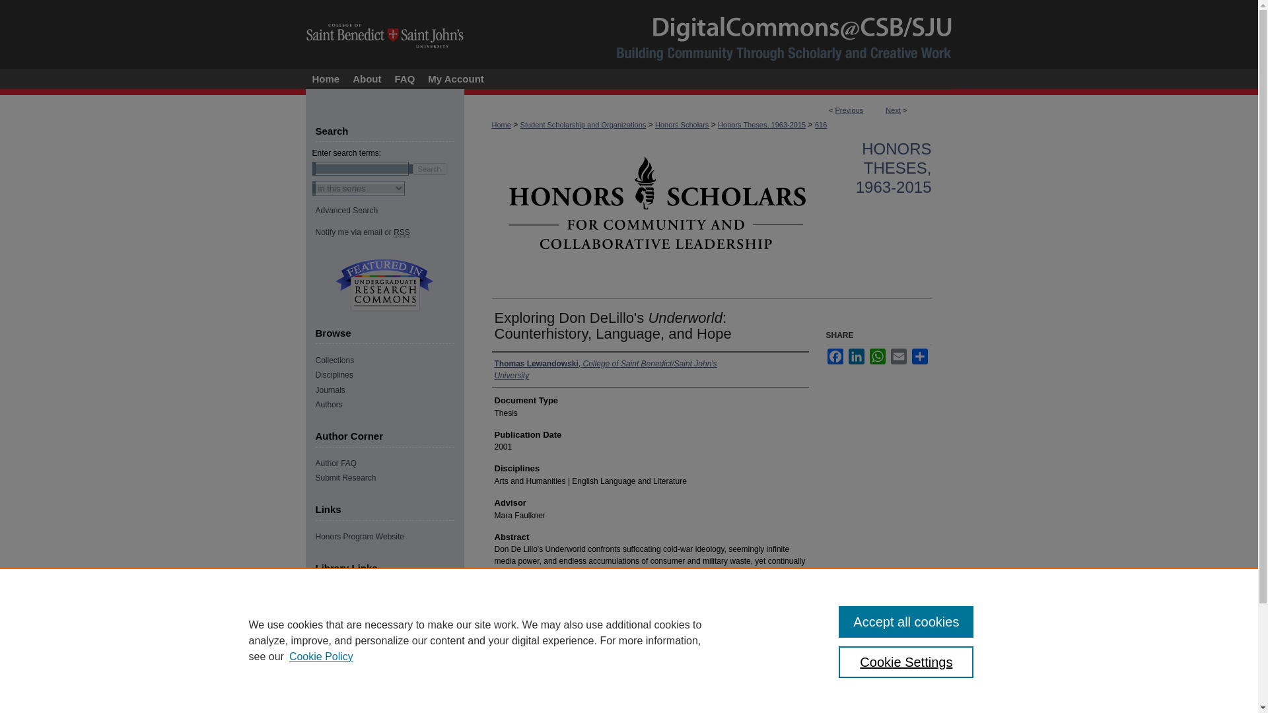 The image size is (1268, 713). What do you see at coordinates (429, 168) in the screenshot?
I see `Search` at bounding box center [429, 168].